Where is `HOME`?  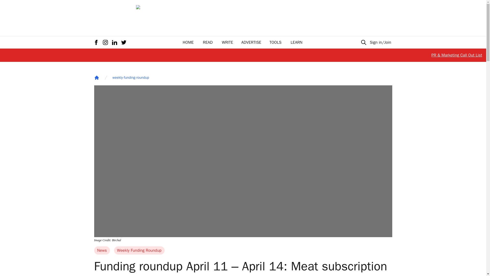 HOME is located at coordinates (188, 42).